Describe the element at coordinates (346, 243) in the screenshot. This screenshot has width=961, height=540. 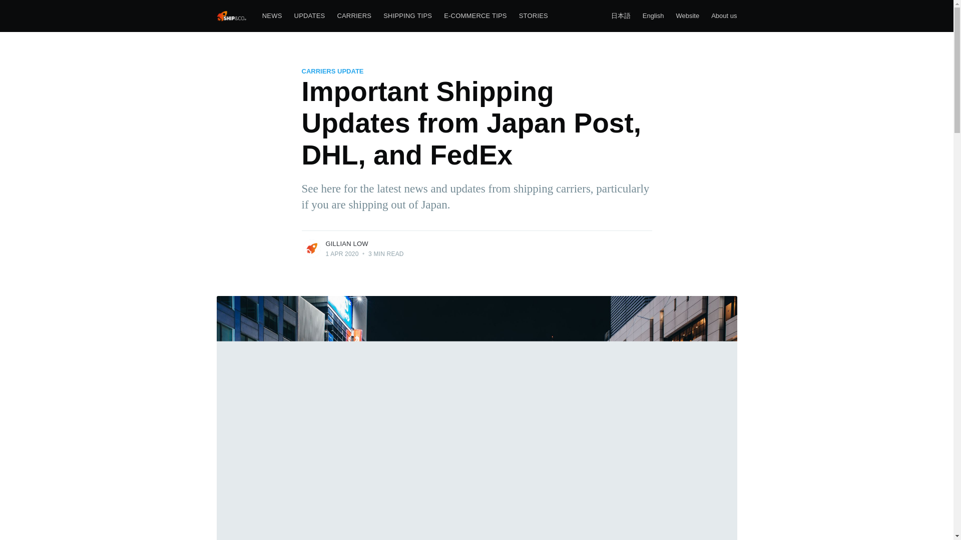
I see `GILLIAN LOW` at that location.